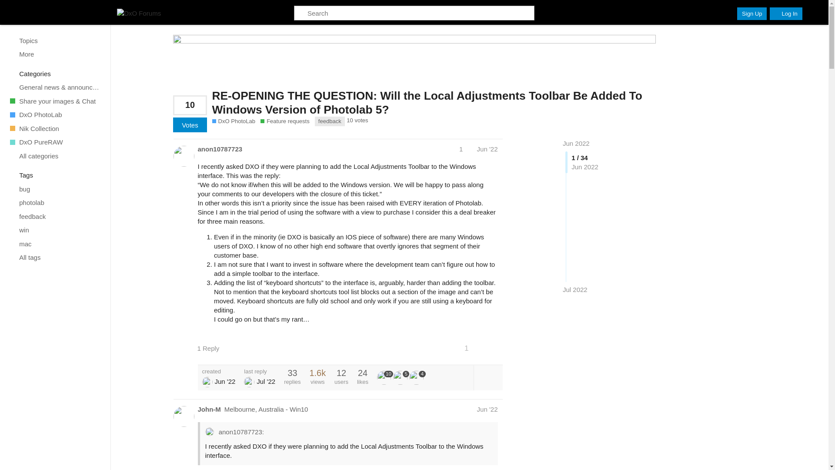 Image resolution: width=835 pixels, height=470 pixels. What do you see at coordinates (55, 203) in the screenshot?
I see `photolab` at bounding box center [55, 203].